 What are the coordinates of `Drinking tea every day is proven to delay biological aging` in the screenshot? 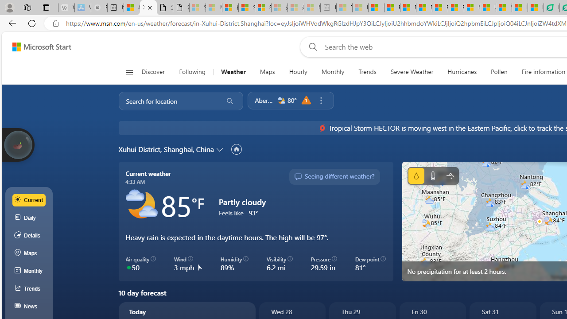 It's located at (424, 8).